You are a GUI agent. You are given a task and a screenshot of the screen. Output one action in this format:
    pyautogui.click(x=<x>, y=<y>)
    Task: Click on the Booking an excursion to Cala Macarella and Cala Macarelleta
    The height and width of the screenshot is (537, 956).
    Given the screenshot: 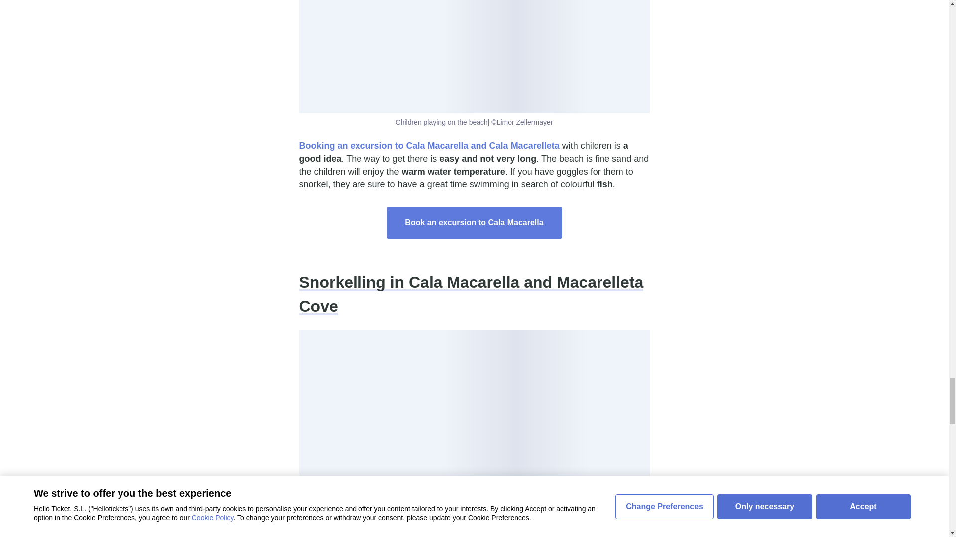 What is the action you would take?
    pyautogui.click(x=429, y=145)
    